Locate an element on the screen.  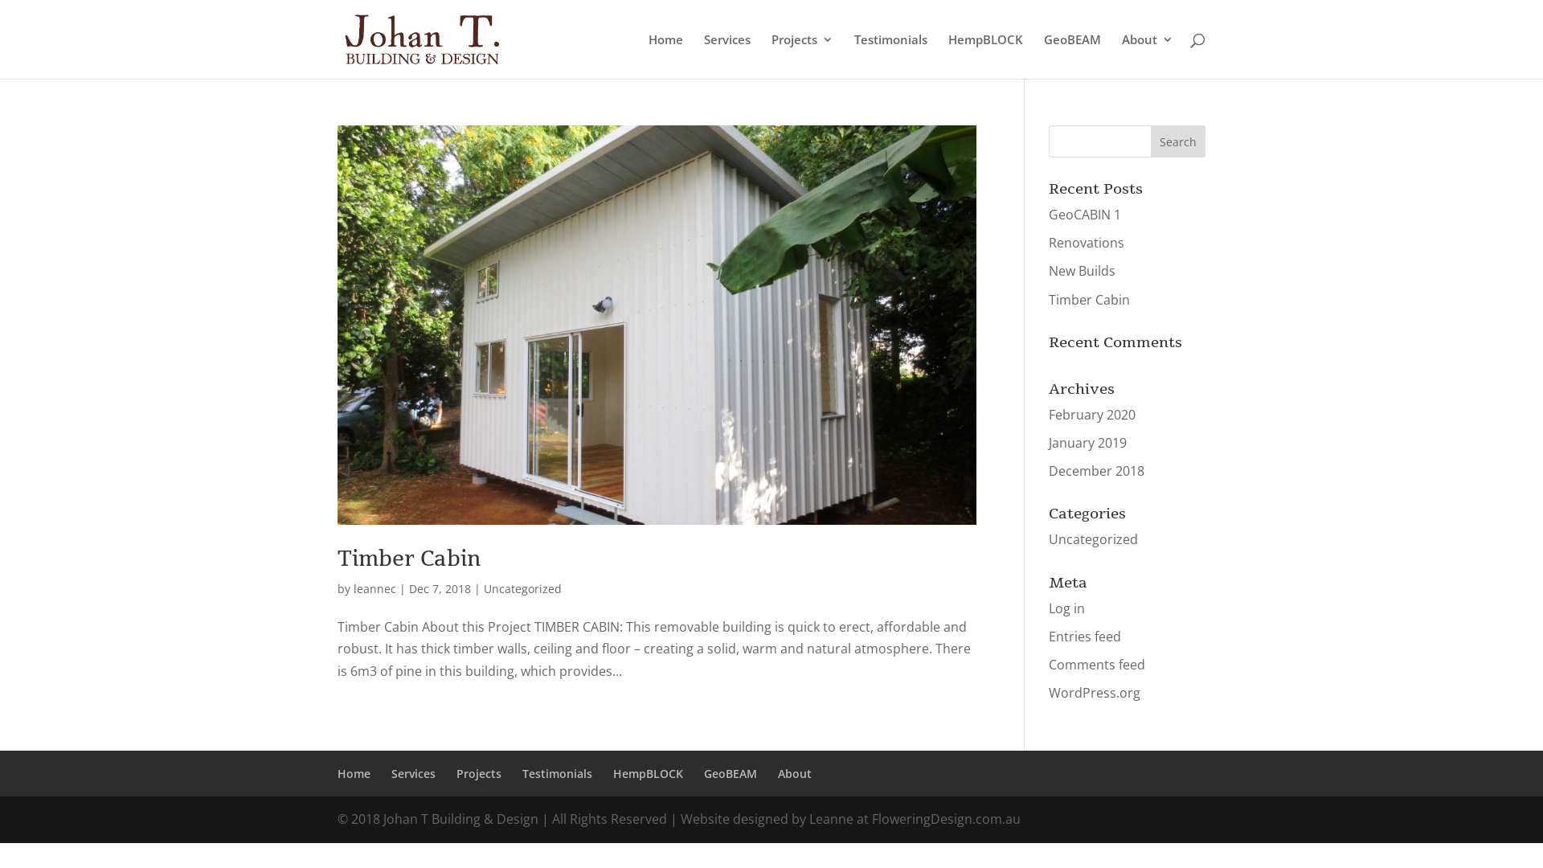
GeoBEAM is located at coordinates (731, 773).